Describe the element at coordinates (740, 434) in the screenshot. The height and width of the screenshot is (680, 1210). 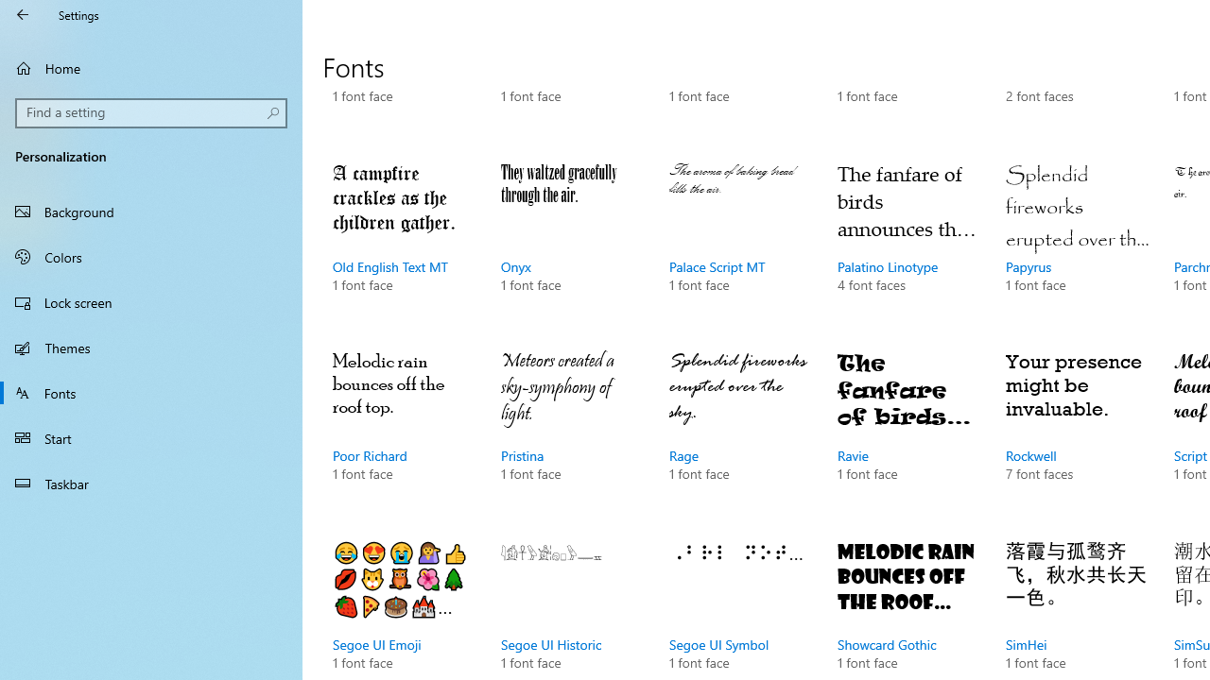
I see `Rage, 1 font face` at that location.